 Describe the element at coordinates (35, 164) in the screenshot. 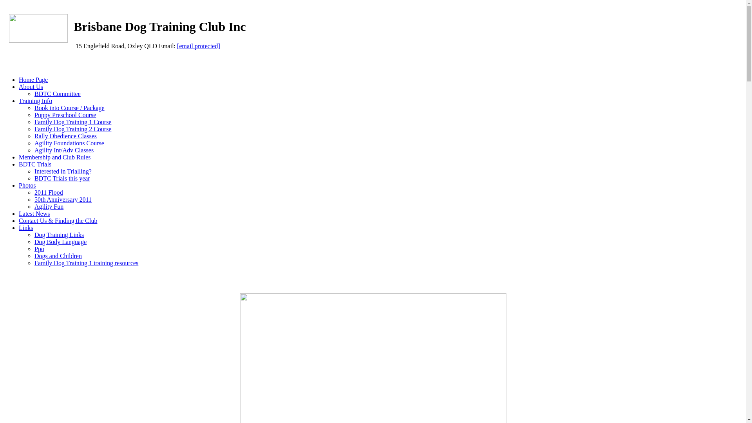

I see `BDTC Trials` at that location.